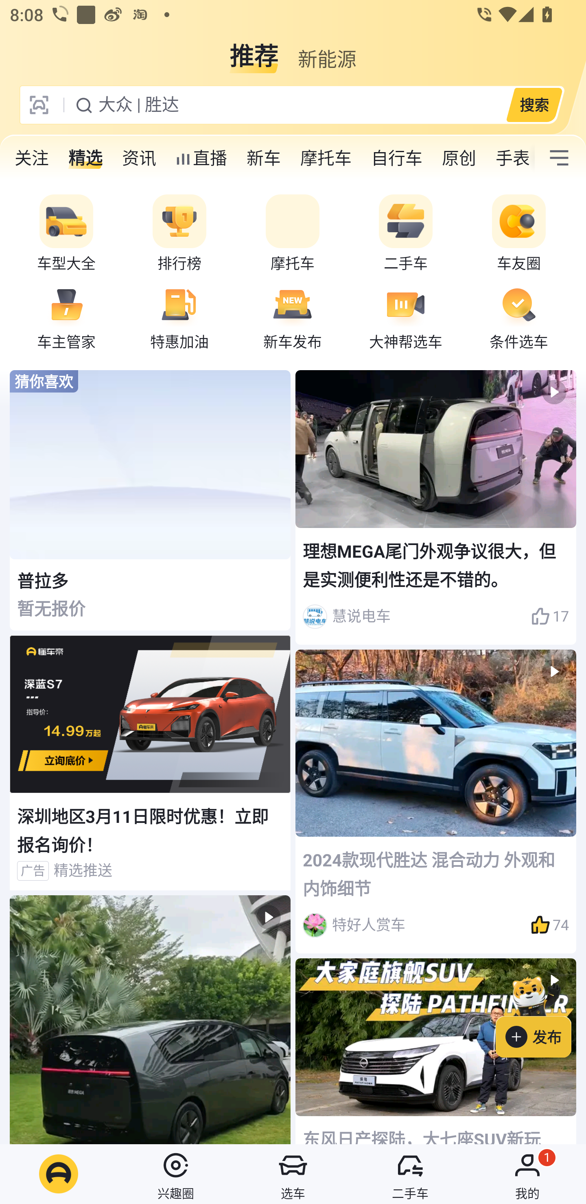 The image size is (586, 1204). Describe the element at coordinates (410, 1174) in the screenshot. I see ` 二手车` at that location.